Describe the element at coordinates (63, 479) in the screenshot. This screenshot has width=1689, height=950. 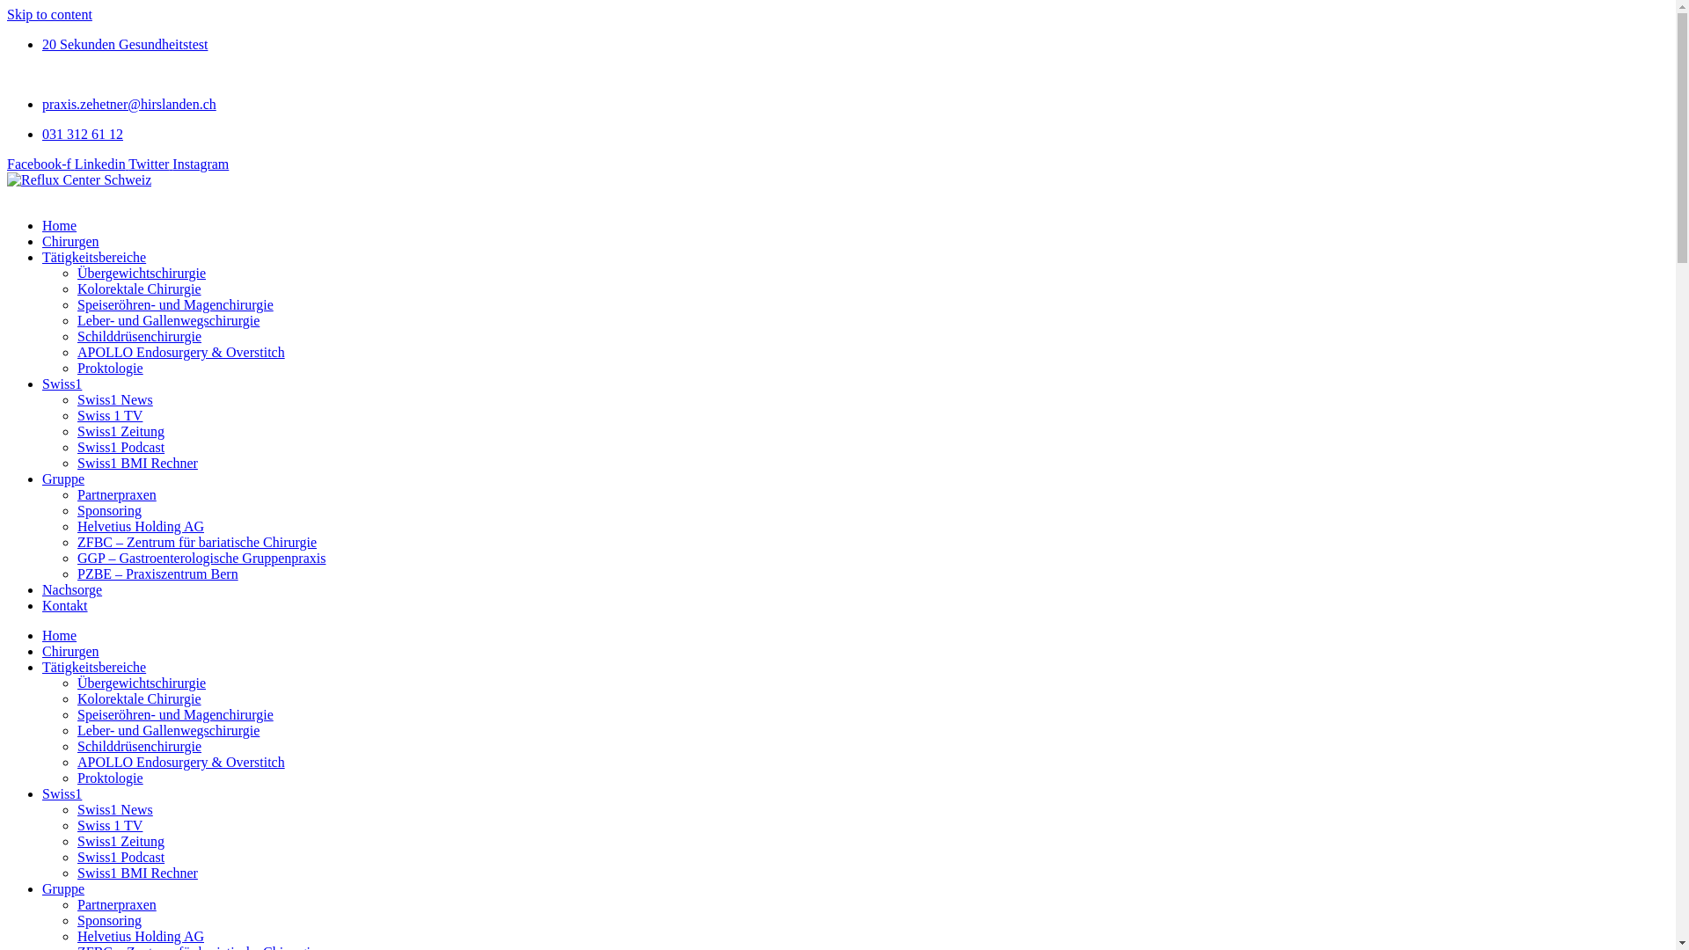
I see `Gruppe` at that location.